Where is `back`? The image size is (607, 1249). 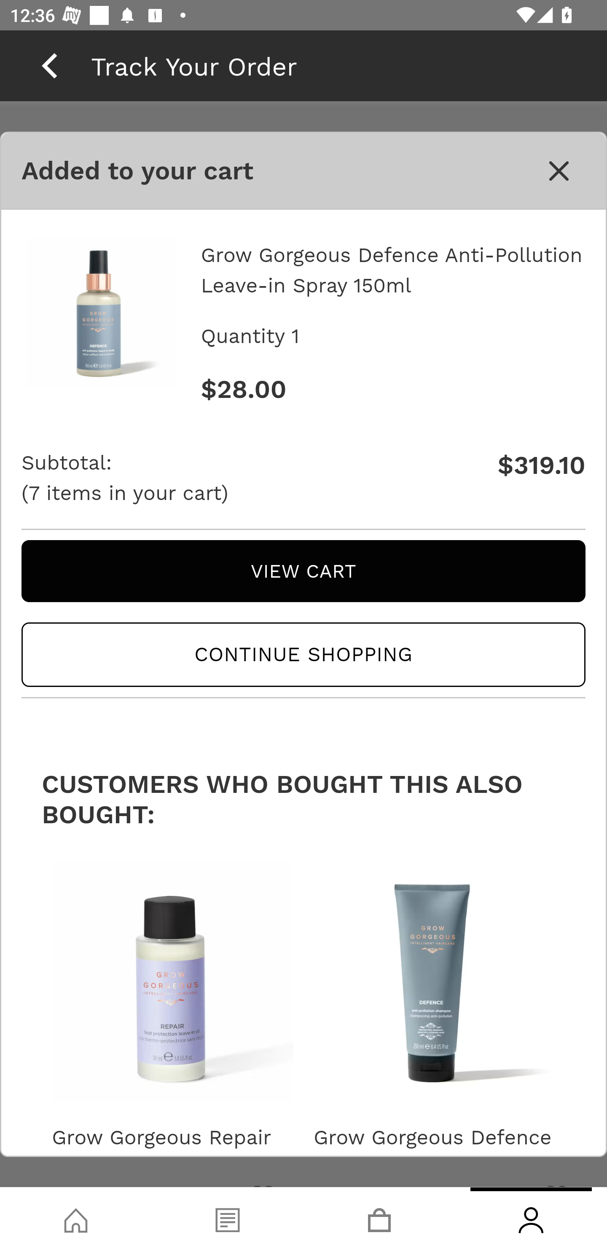 back is located at coordinates (49, 65).